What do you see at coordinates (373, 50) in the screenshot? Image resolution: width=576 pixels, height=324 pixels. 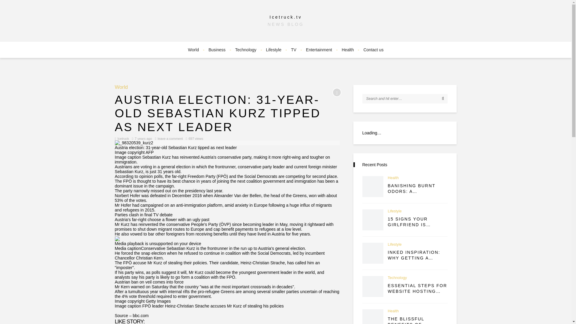 I see `Contact us` at bounding box center [373, 50].